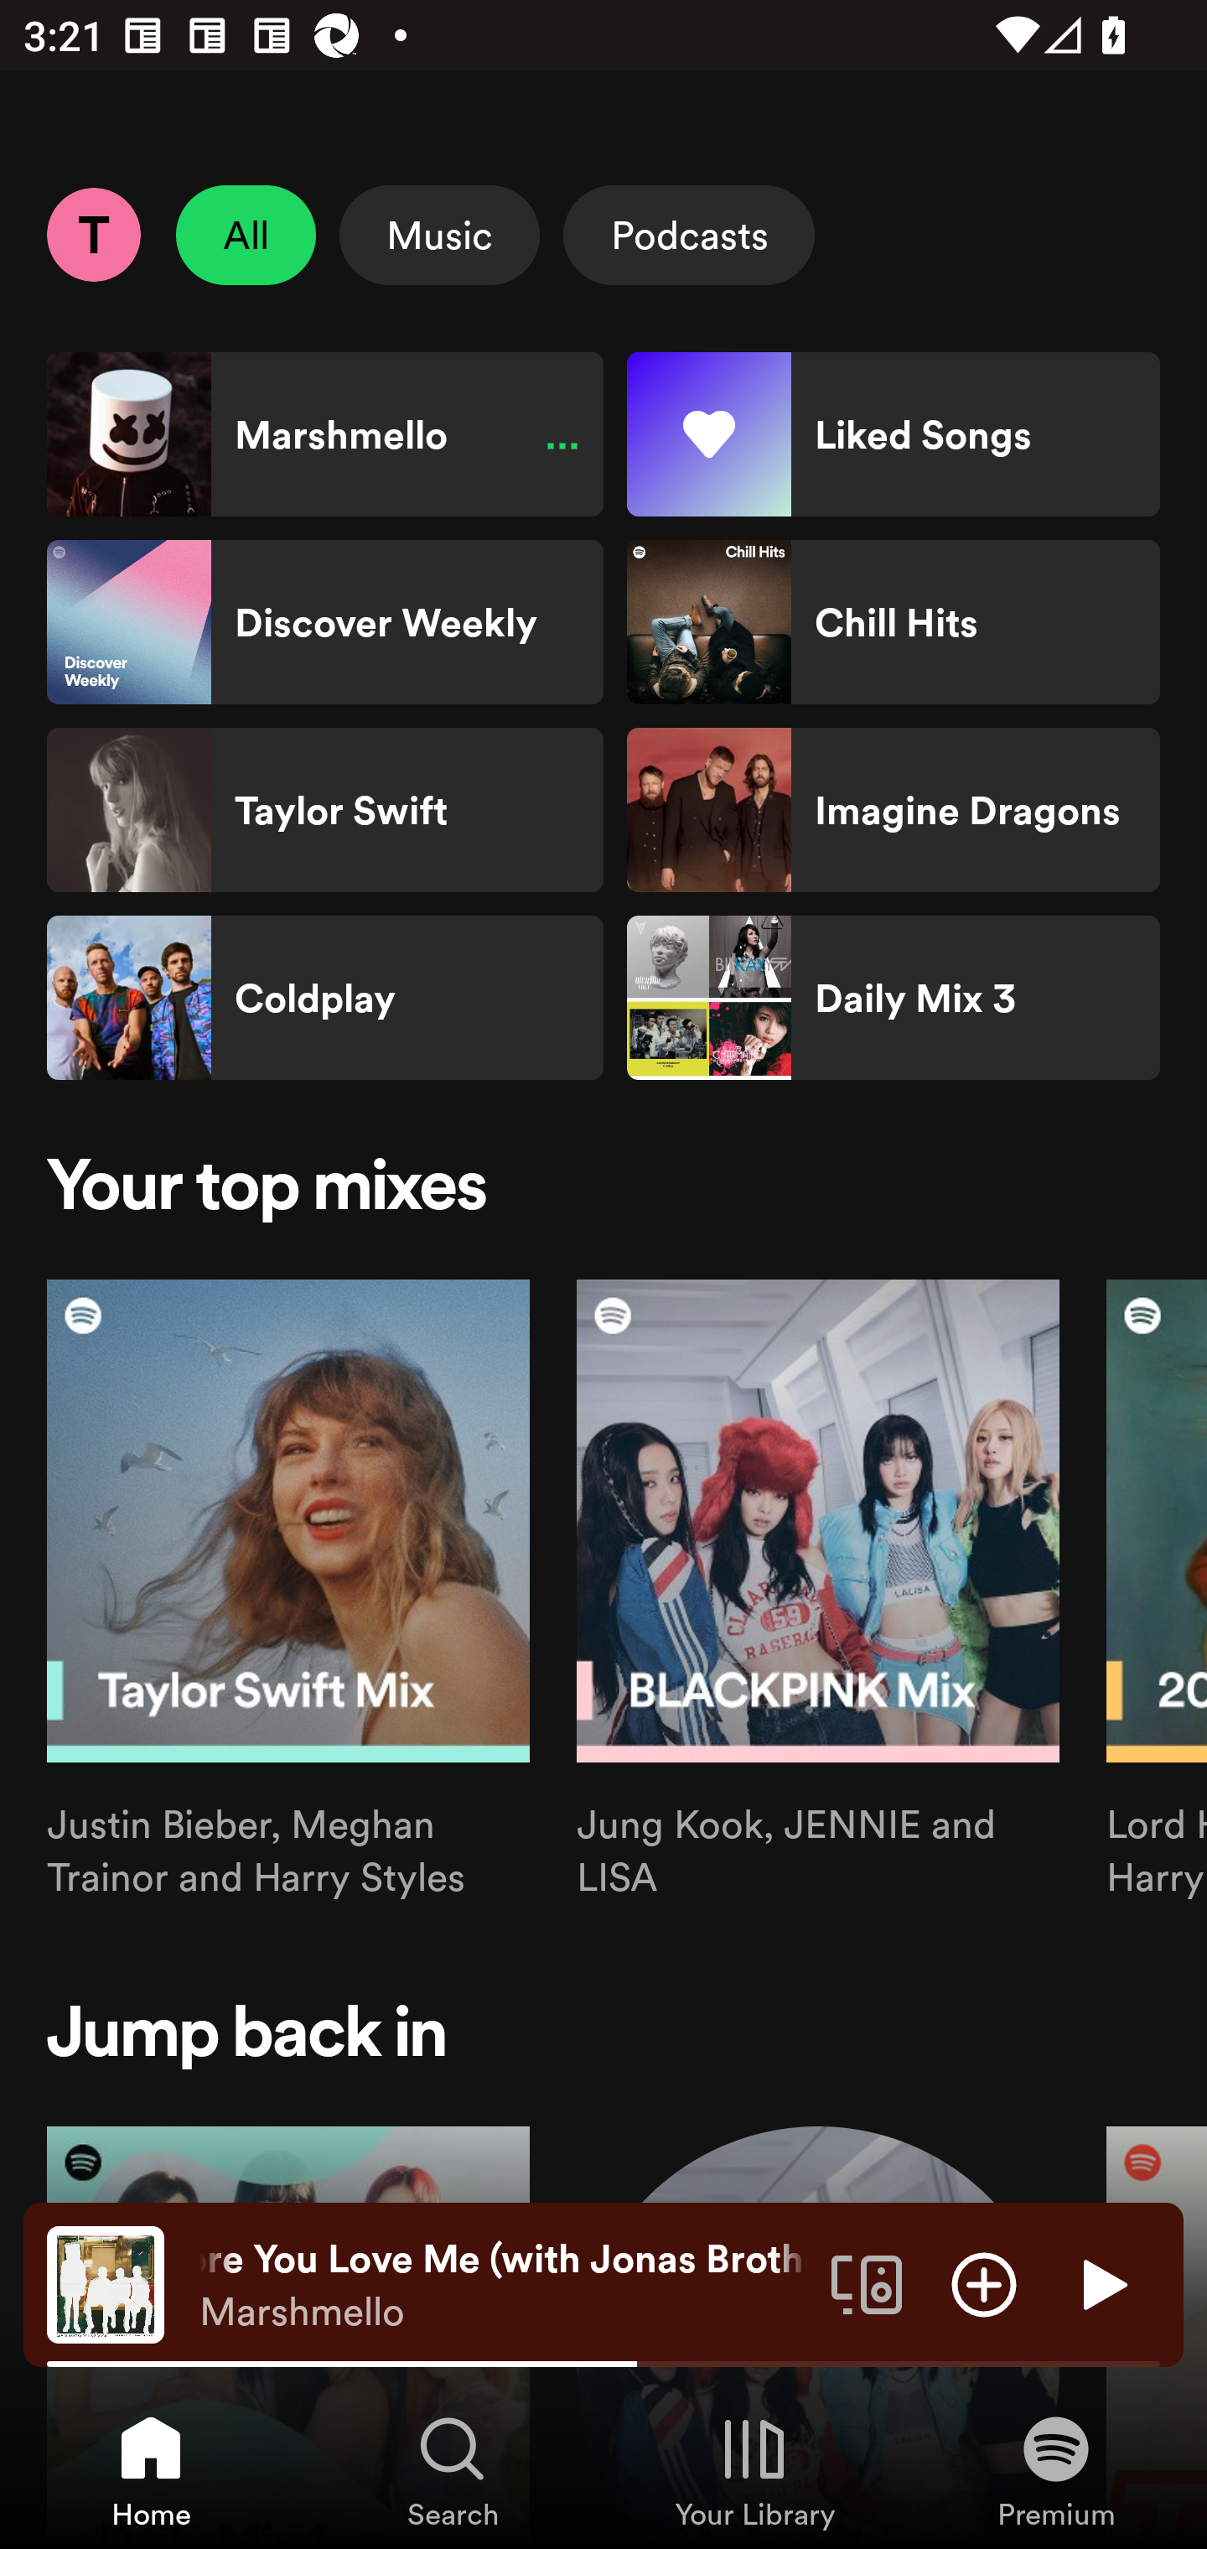  Describe the element at coordinates (893, 998) in the screenshot. I see `Daily Mix 3 Shortcut Daily Mix 3` at that location.